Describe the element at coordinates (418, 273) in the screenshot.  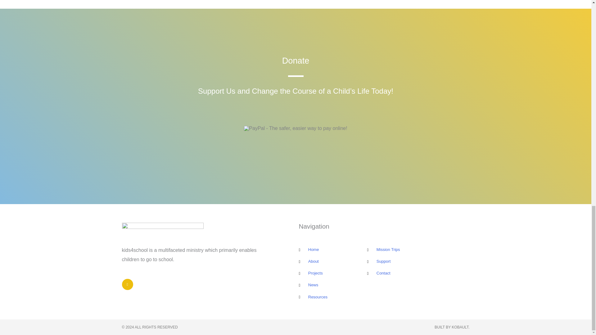
I see `Contact` at that location.